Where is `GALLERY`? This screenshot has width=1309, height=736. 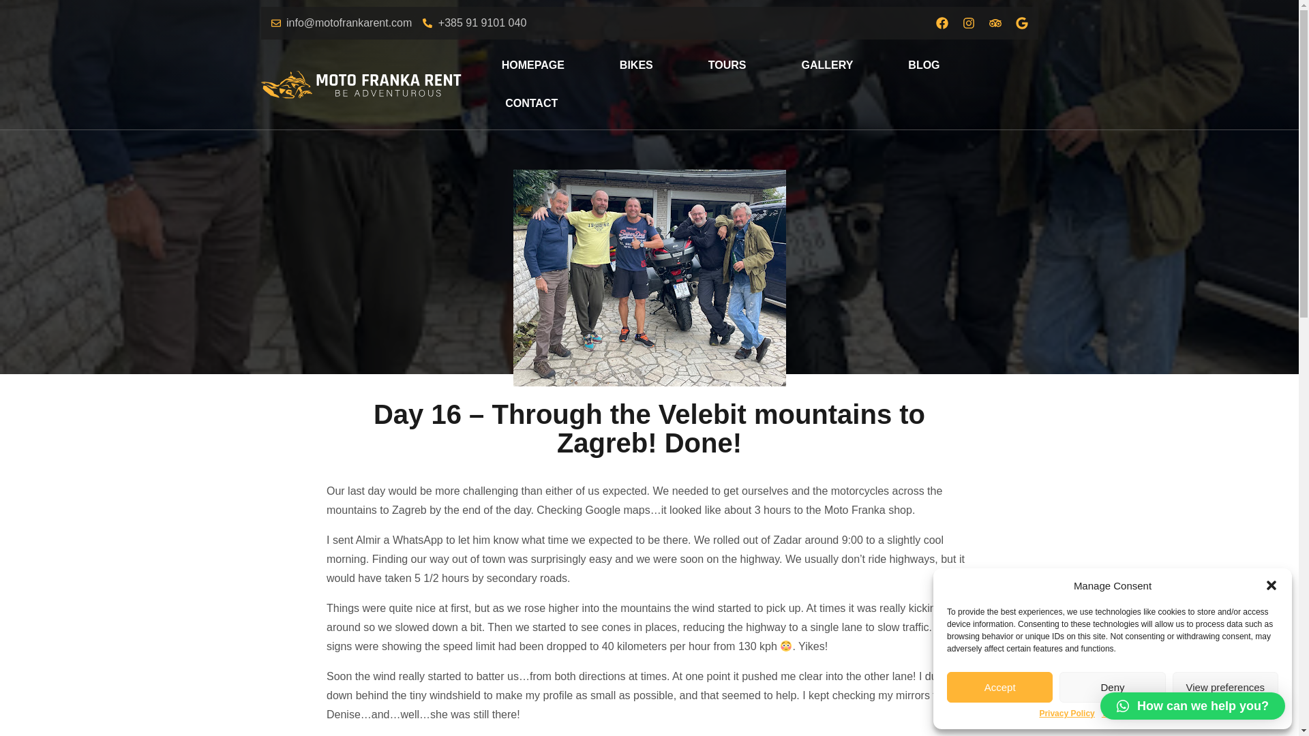
GALLERY is located at coordinates (827, 65).